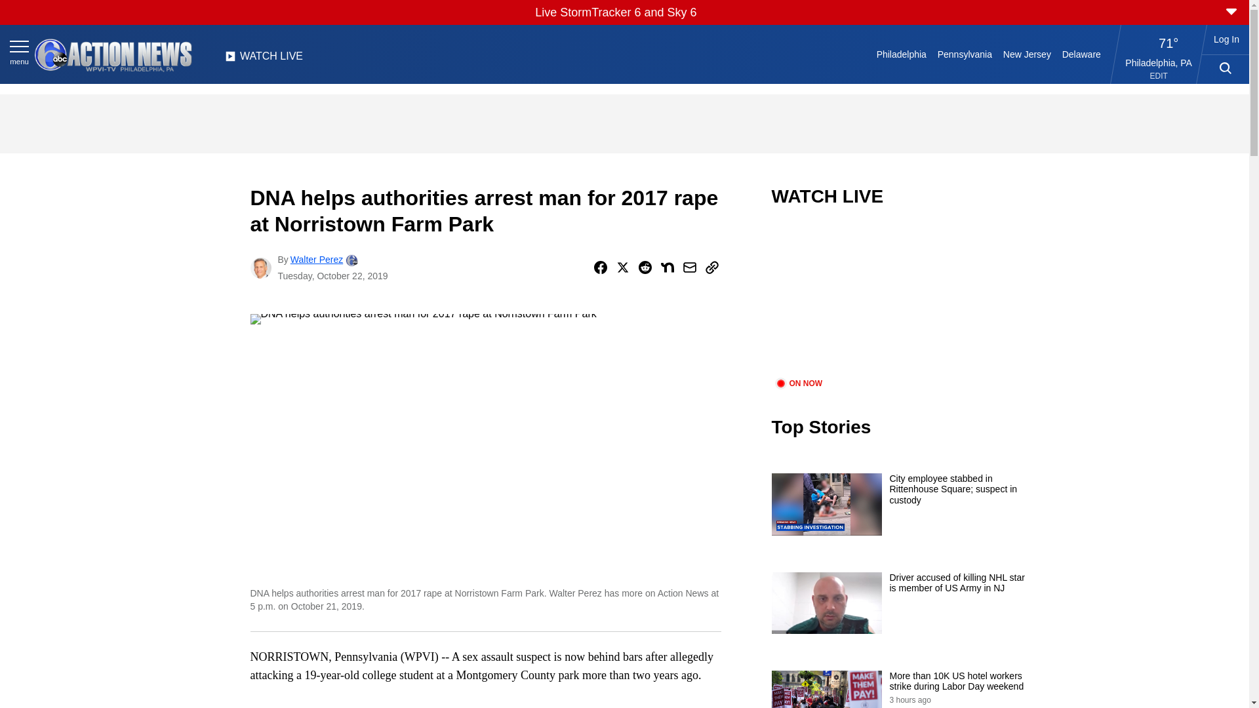 Image resolution: width=1259 pixels, height=708 pixels. I want to click on WATCH LIVE, so click(264, 60).